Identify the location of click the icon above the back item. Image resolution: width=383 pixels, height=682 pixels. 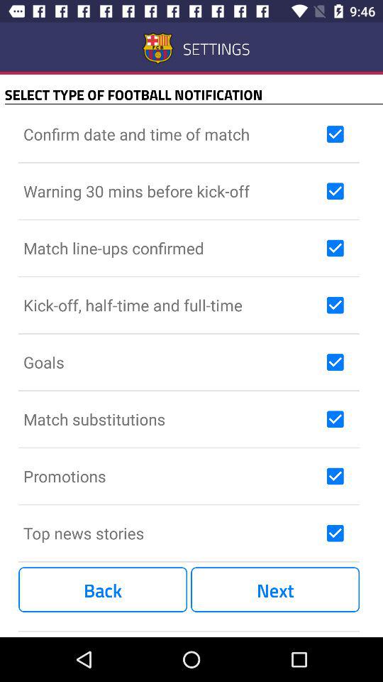
(172, 533).